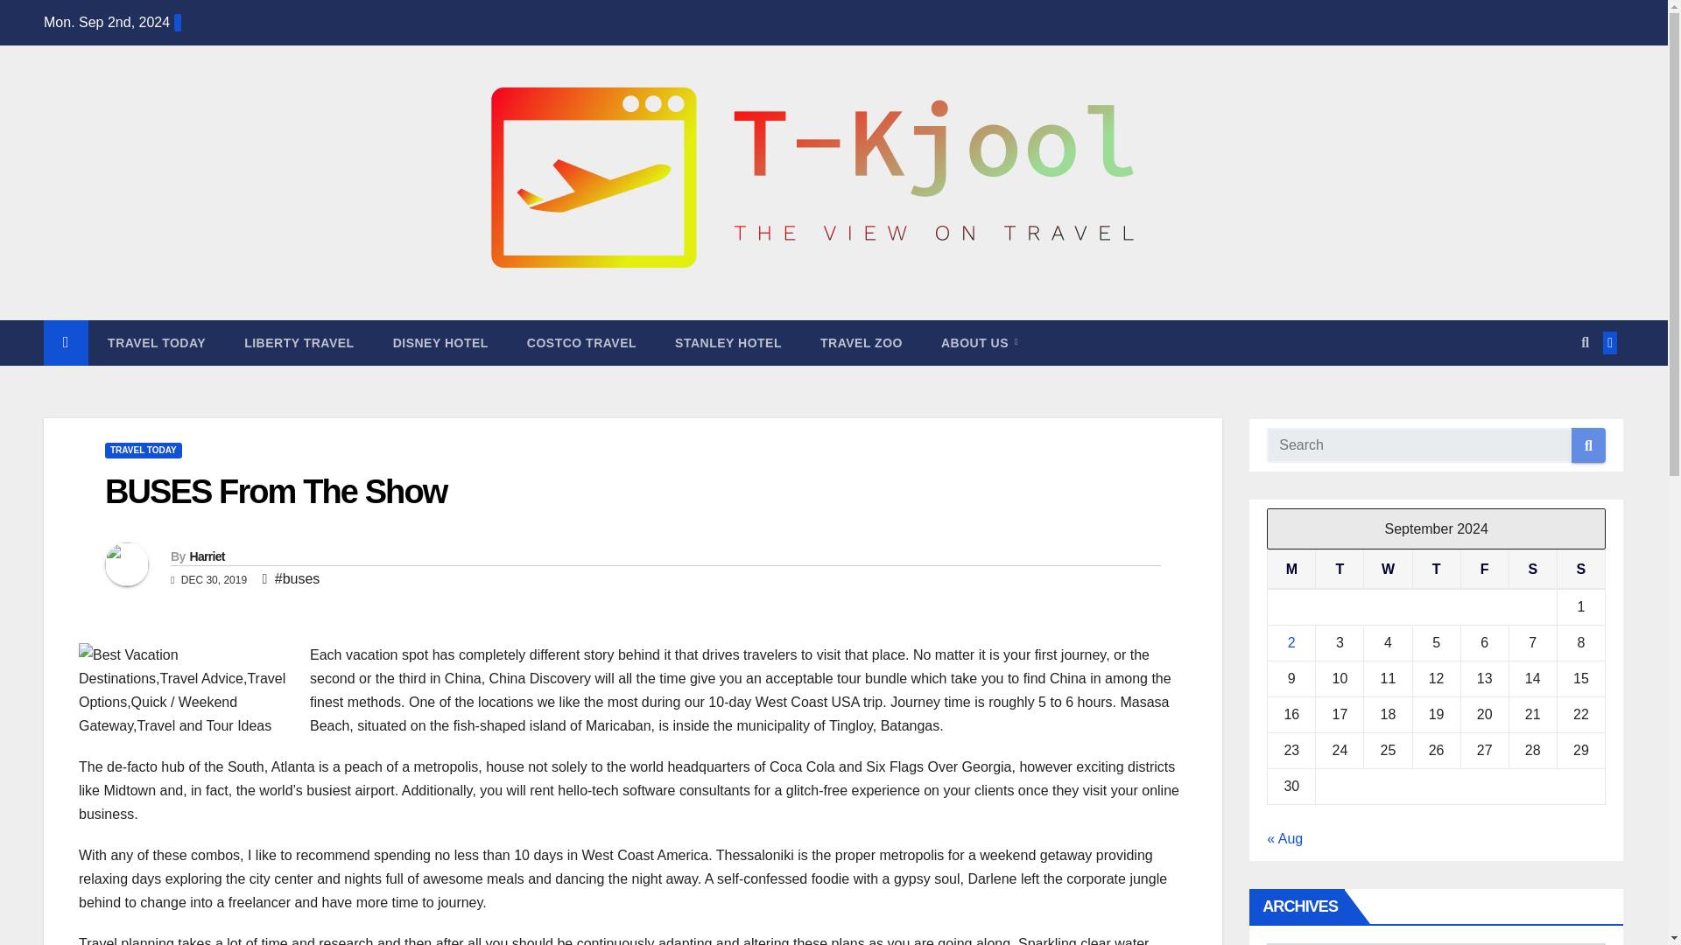 Image resolution: width=1681 pixels, height=945 pixels. Describe the element at coordinates (440, 343) in the screenshot. I see `Disney Hotel` at that location.